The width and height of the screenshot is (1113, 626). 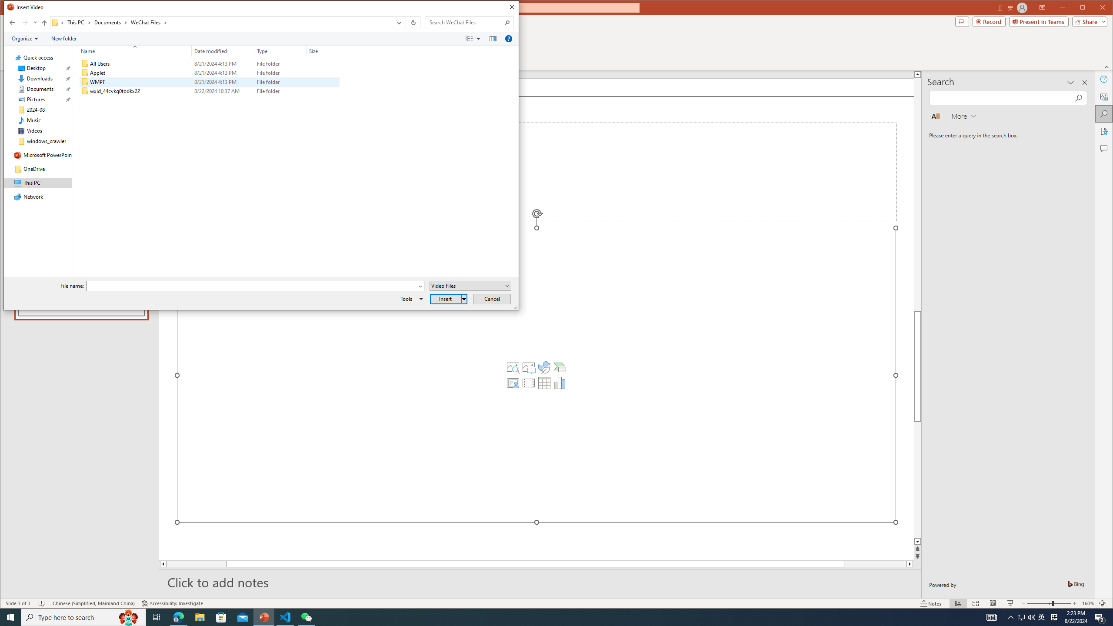 What do you see at coordinates (280, 91) in the screenshot?
I see `Type` at bounding box center [280, 91].